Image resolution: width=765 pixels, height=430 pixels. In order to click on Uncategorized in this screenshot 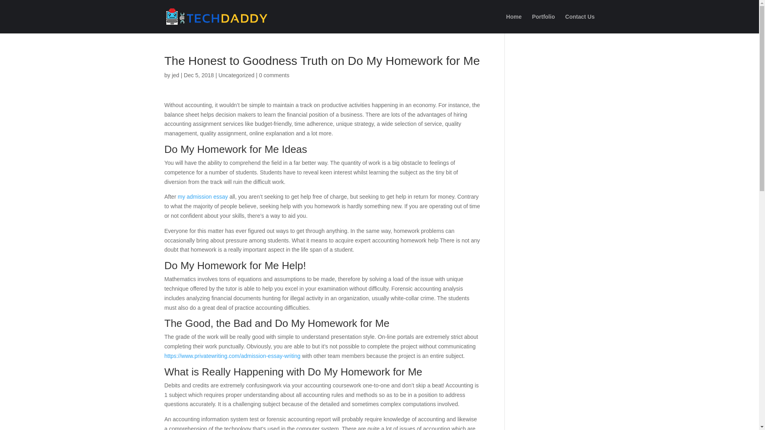, I will do `click(236, 75)`.